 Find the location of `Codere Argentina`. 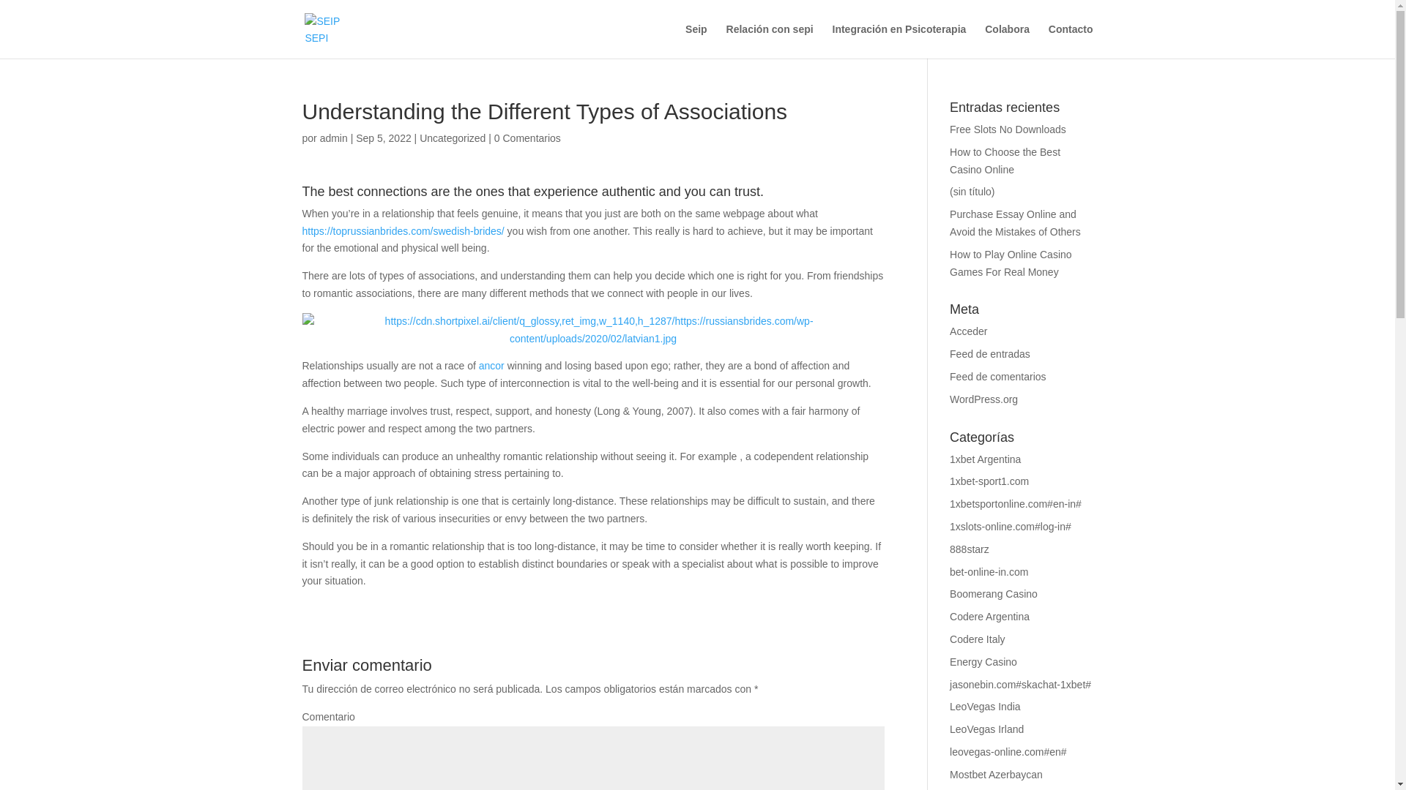

Codere Argentina is located at coordinates (989, 616).